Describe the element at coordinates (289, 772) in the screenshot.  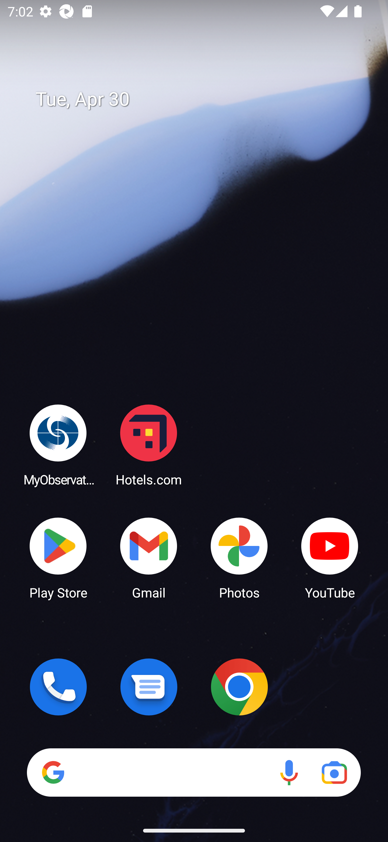
I see `Voice search` at that location.